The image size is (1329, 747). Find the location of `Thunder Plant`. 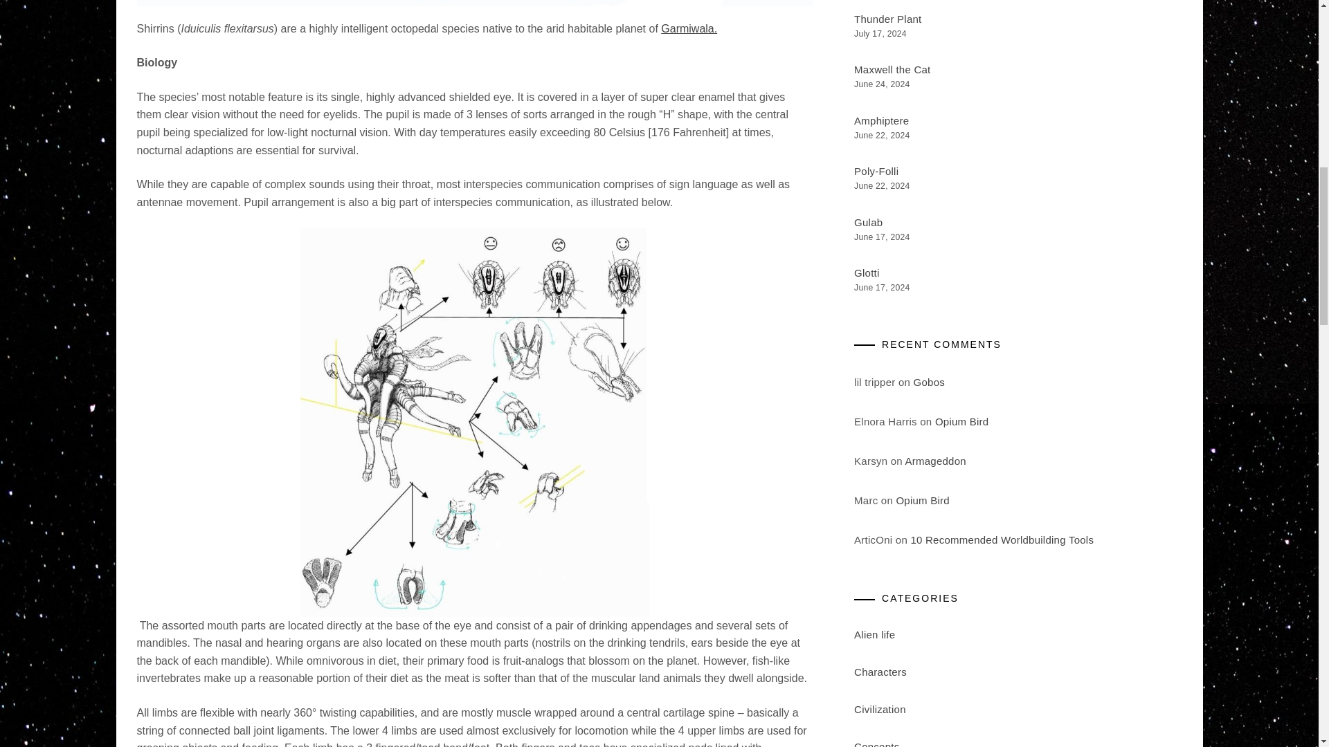

Thunder Plant is located at coordinates (887, 19).